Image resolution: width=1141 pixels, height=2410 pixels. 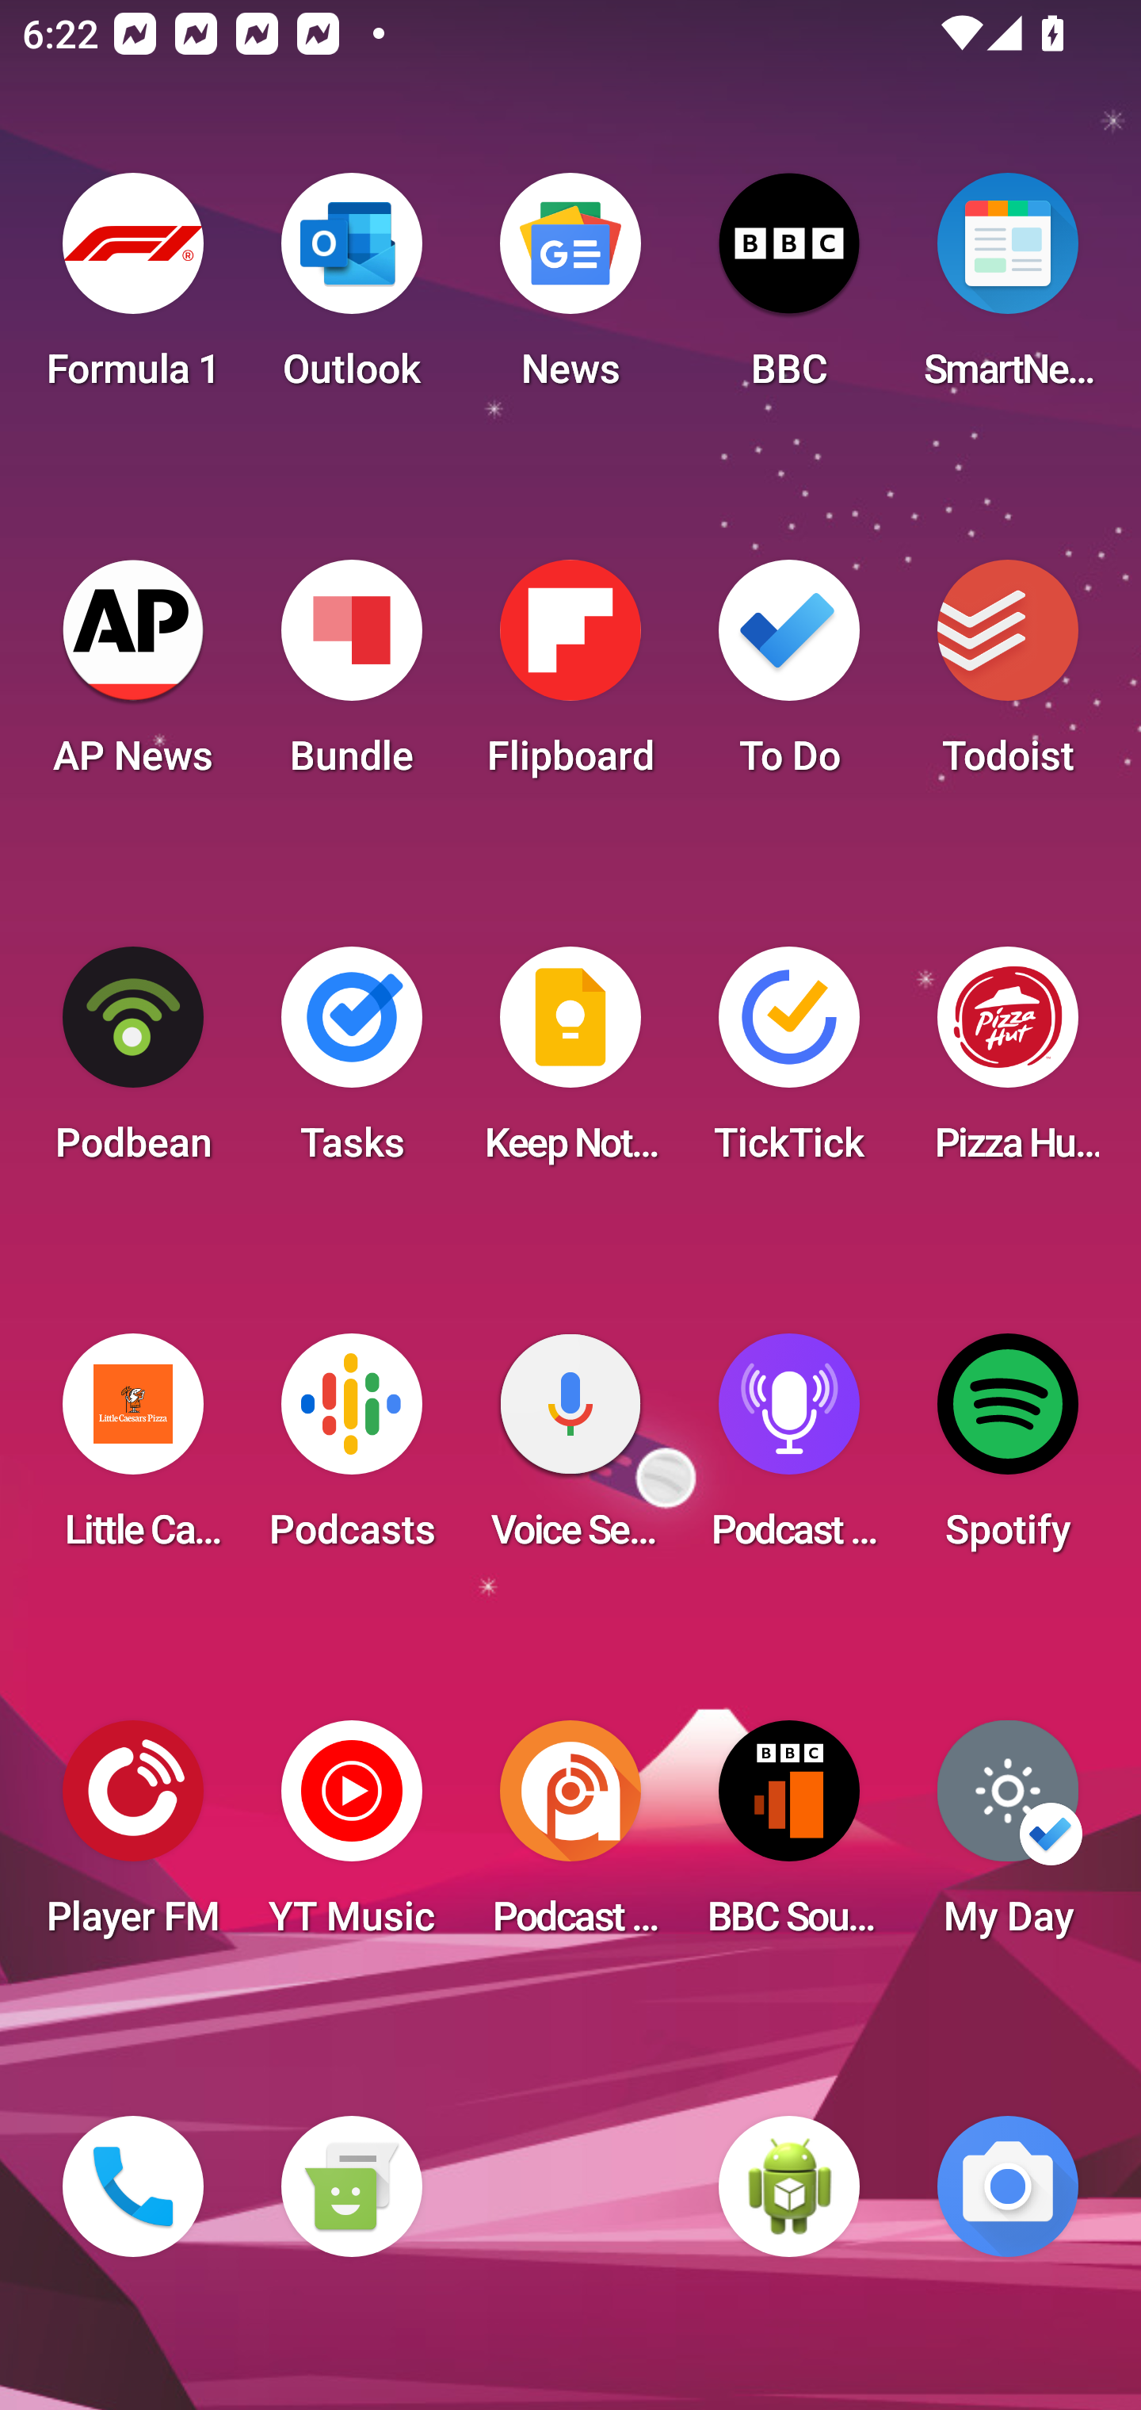 I want to click on Phone, so click(x=133, y=2186).